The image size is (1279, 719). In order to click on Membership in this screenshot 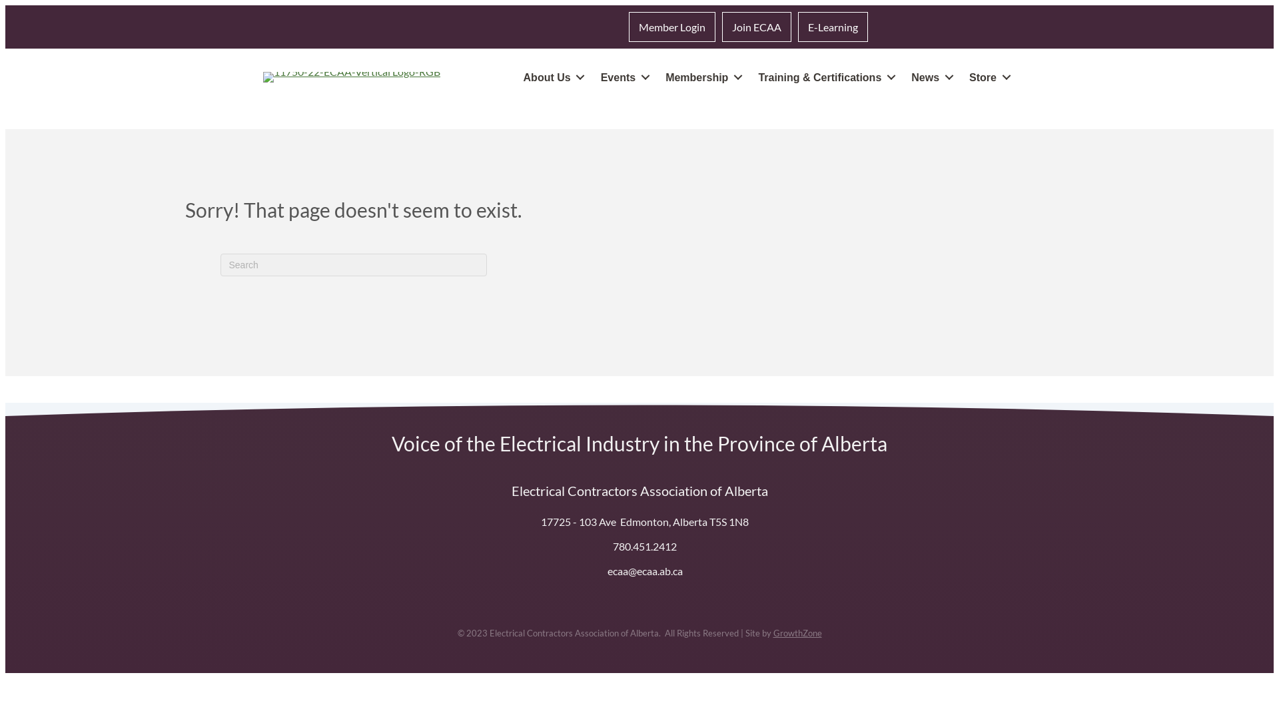, I will do `click(701, 77)`.